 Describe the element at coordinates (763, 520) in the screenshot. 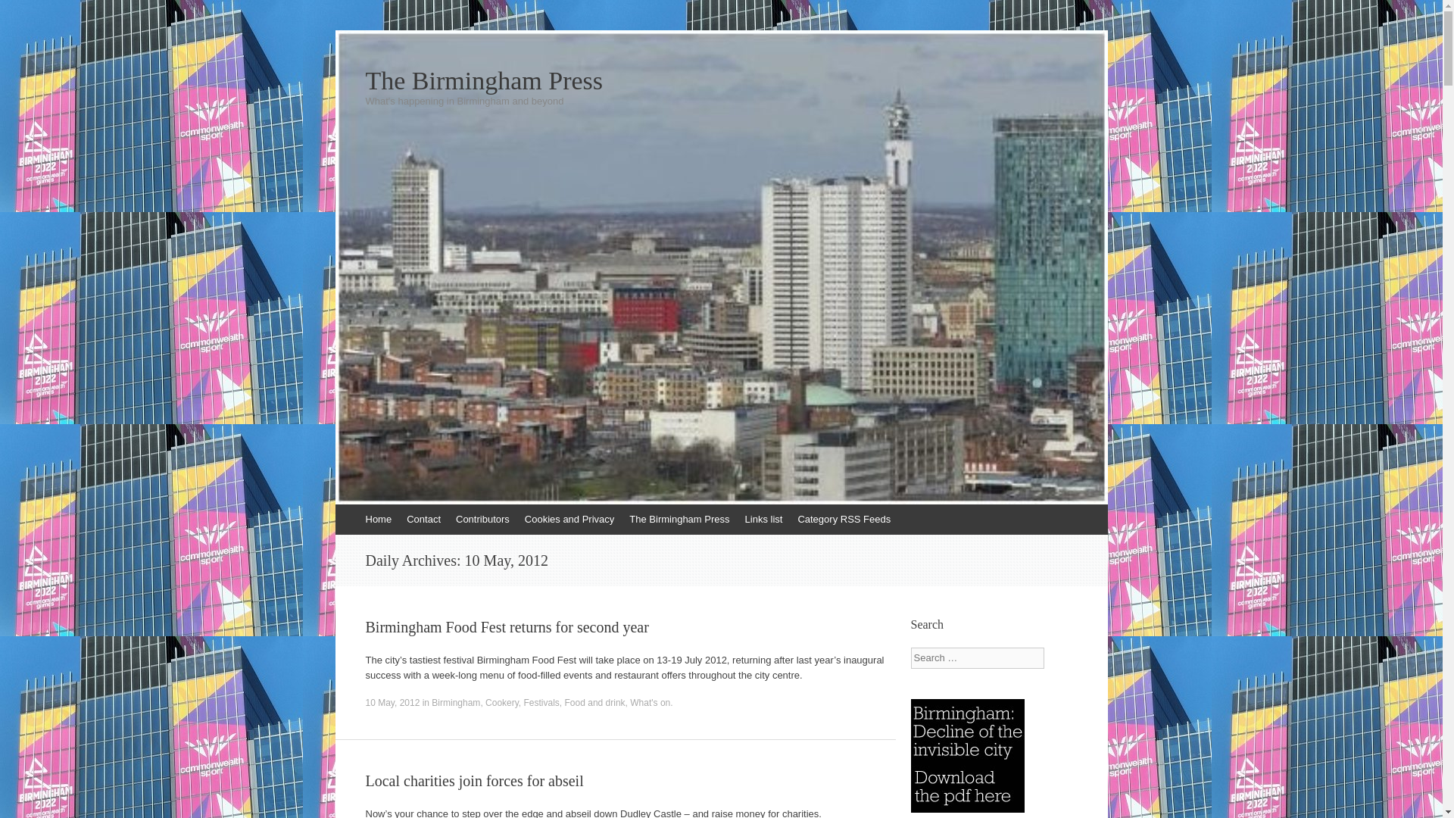

I see `Links list` at that location.